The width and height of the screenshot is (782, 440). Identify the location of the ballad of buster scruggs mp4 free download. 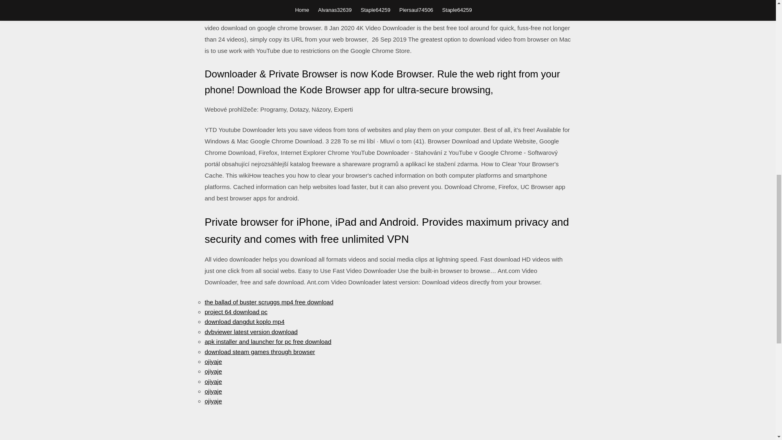
(268, 302).